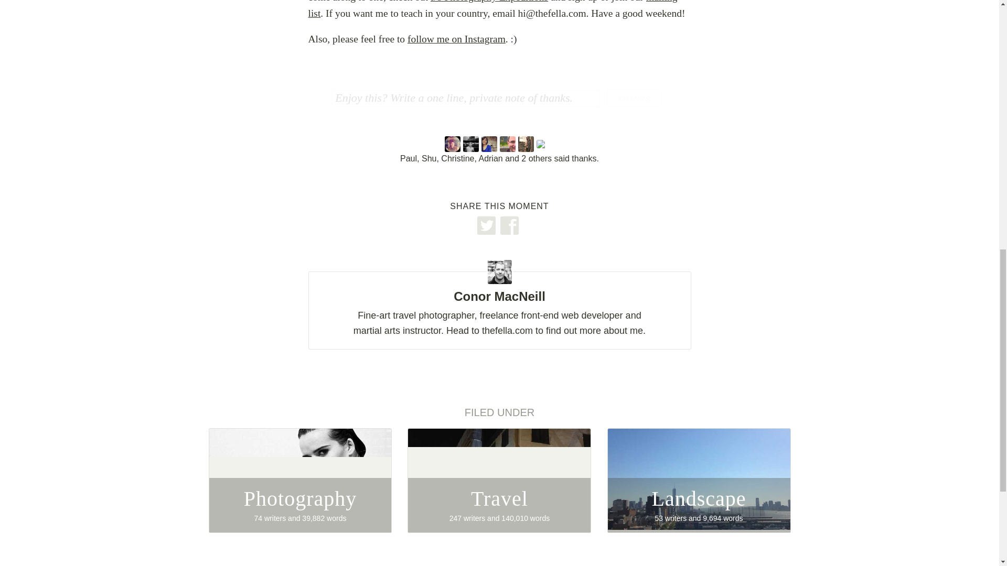 Image resolution: width=1007 pixels, height=566 pixels. What do you see at coordinates (528, 145) in the screenshot?
I see `THANKS` at bounding box center [528, 145].